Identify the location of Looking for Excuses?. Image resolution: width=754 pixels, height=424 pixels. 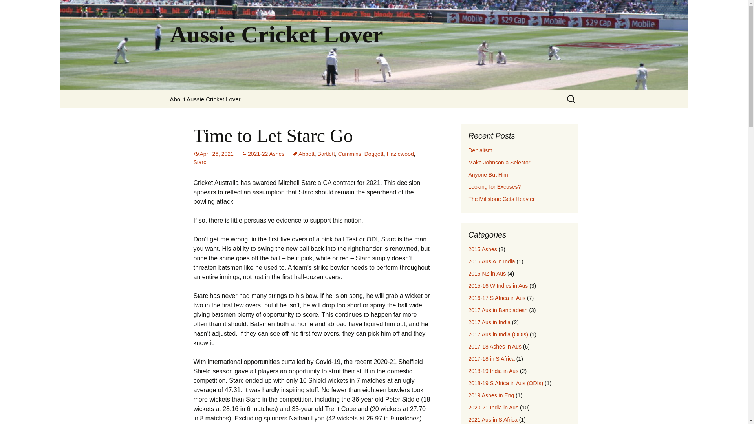
(494, 186).